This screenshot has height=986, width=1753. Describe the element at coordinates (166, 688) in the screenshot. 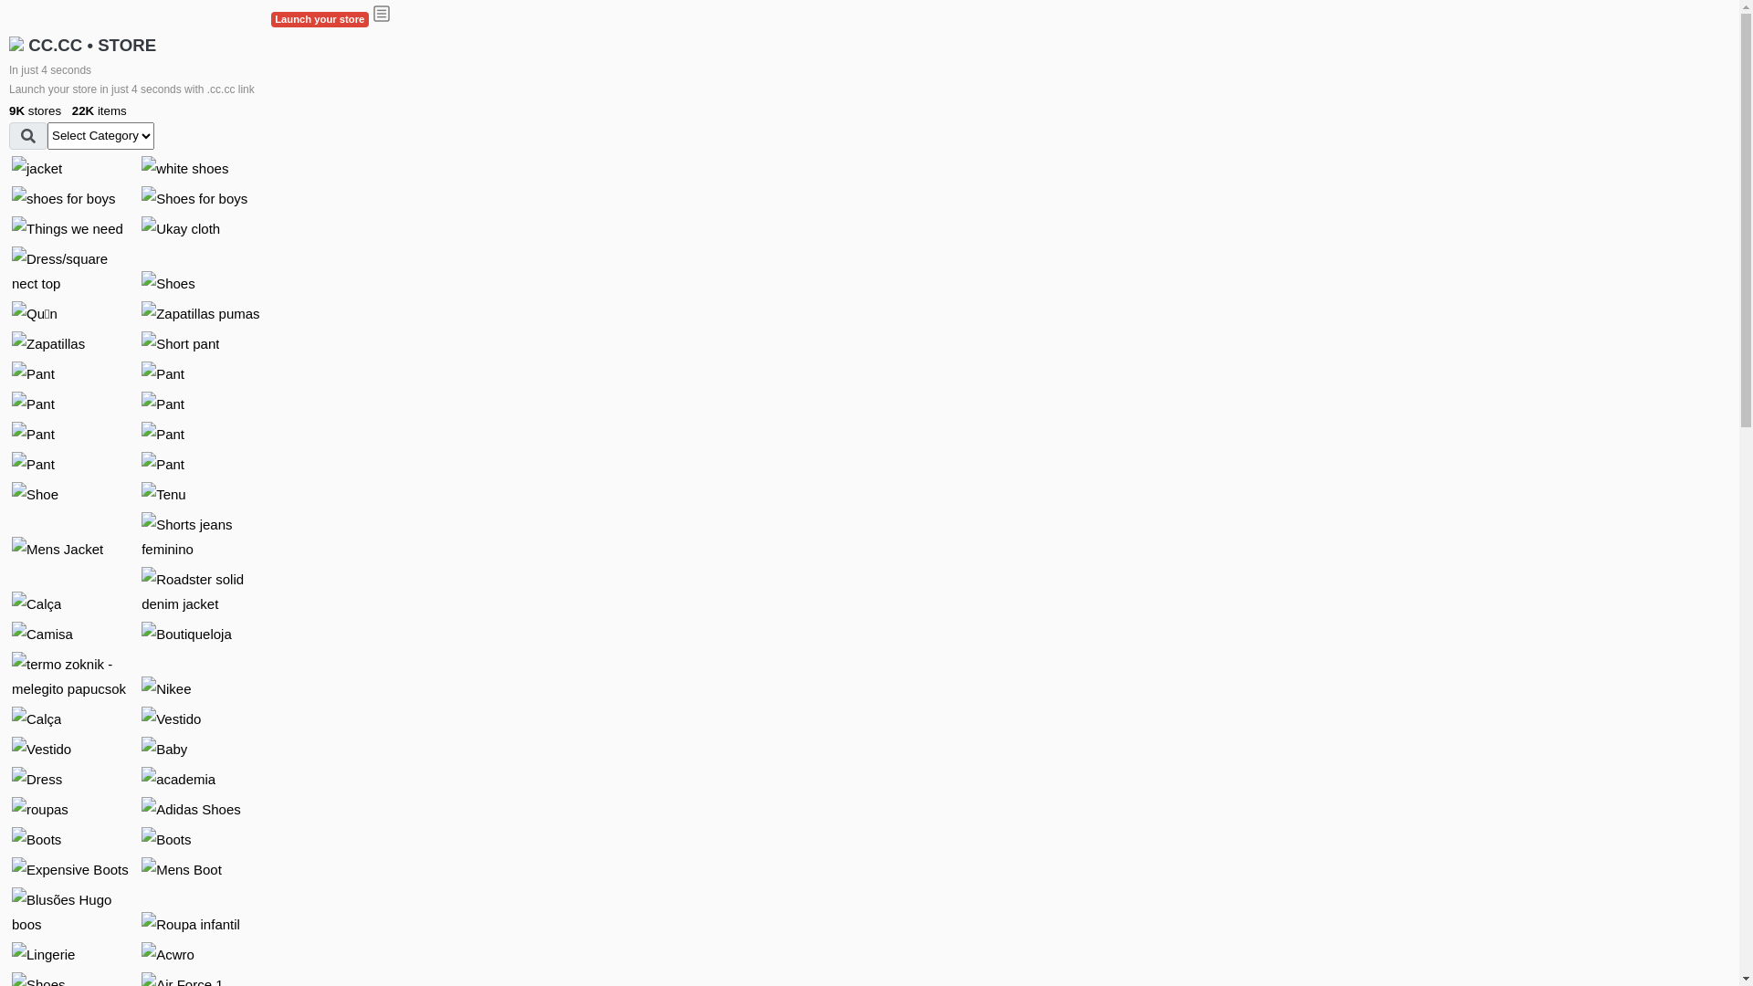

I see `Nikee` at that location.